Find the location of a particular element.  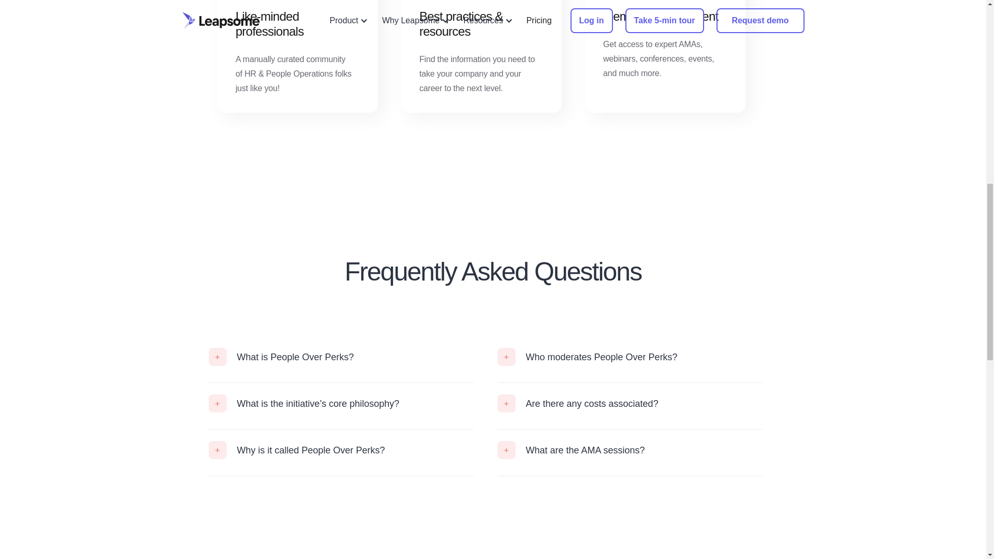

Who moderates People Over Perks? is located at coordinates (630, 357).